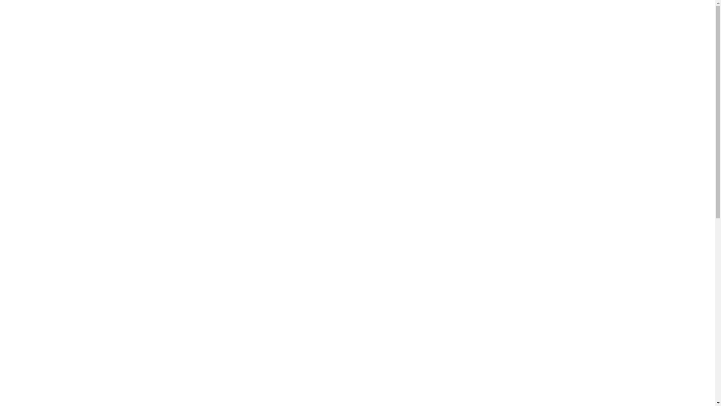  What do you see at coordinates (468, 388) in the screenshot?
I see `WordPress.org` at bounding box center [468, 388].